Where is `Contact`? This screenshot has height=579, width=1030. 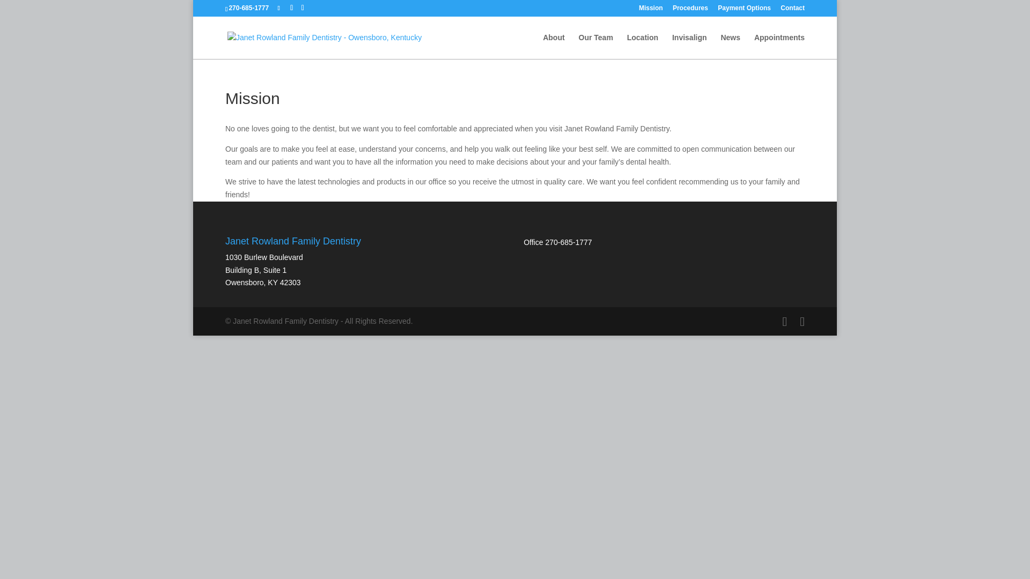 Contact is located at coordinates (792, 10).